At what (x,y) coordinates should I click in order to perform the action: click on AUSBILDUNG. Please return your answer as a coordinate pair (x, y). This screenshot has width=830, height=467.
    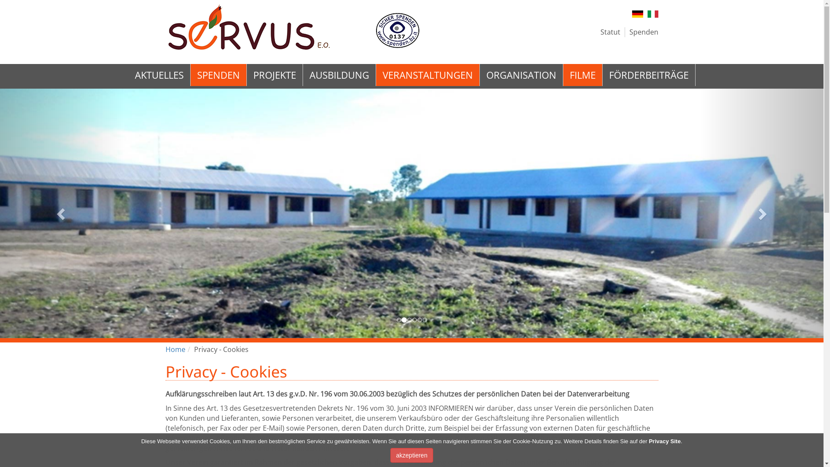
    Looking at the image, I should click on (339, 75).